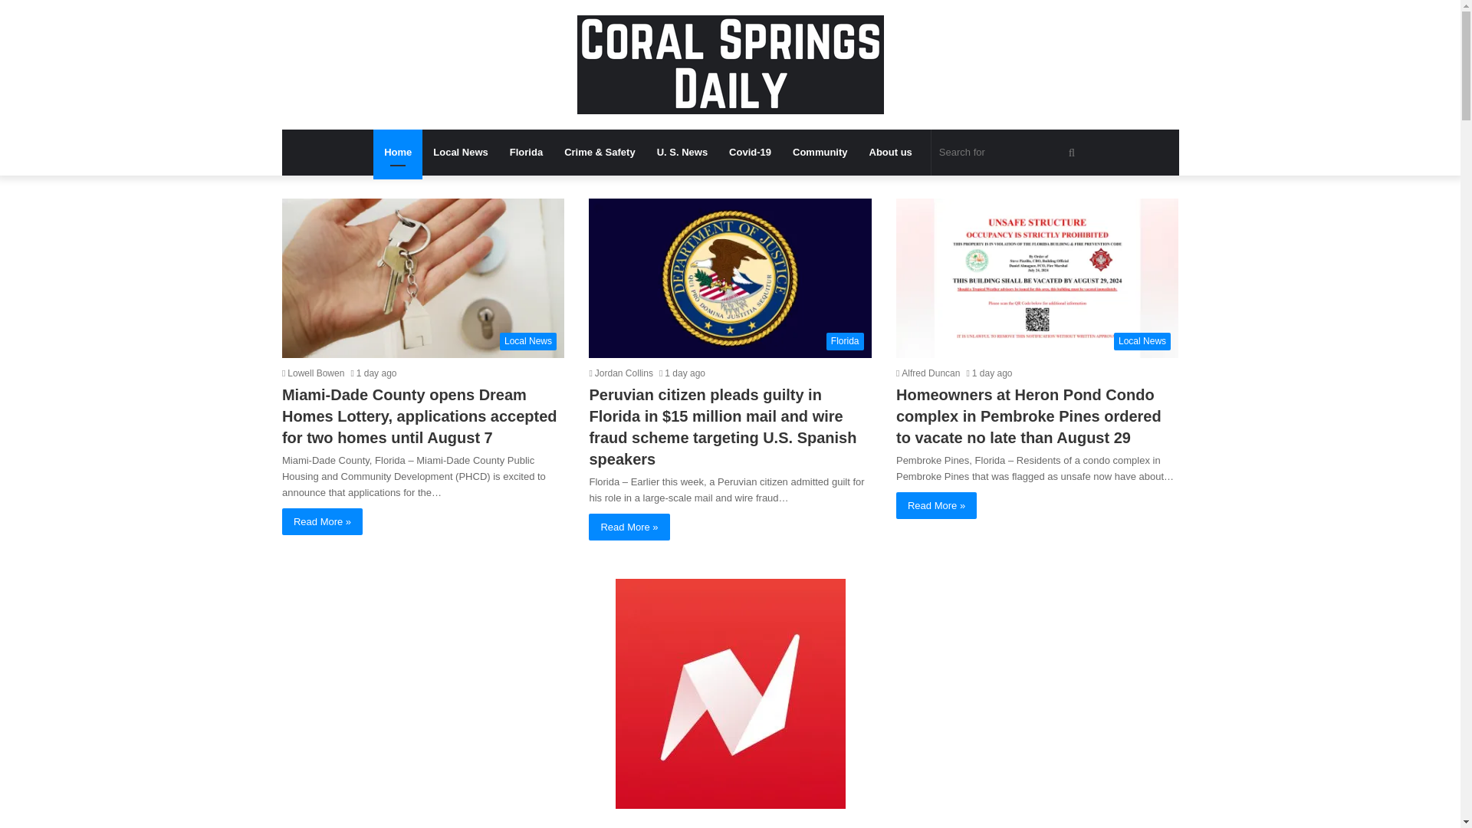  Describe the element at coordinates (730, 64) in the screenshot. I see `Coral Springs Daily` at that location.